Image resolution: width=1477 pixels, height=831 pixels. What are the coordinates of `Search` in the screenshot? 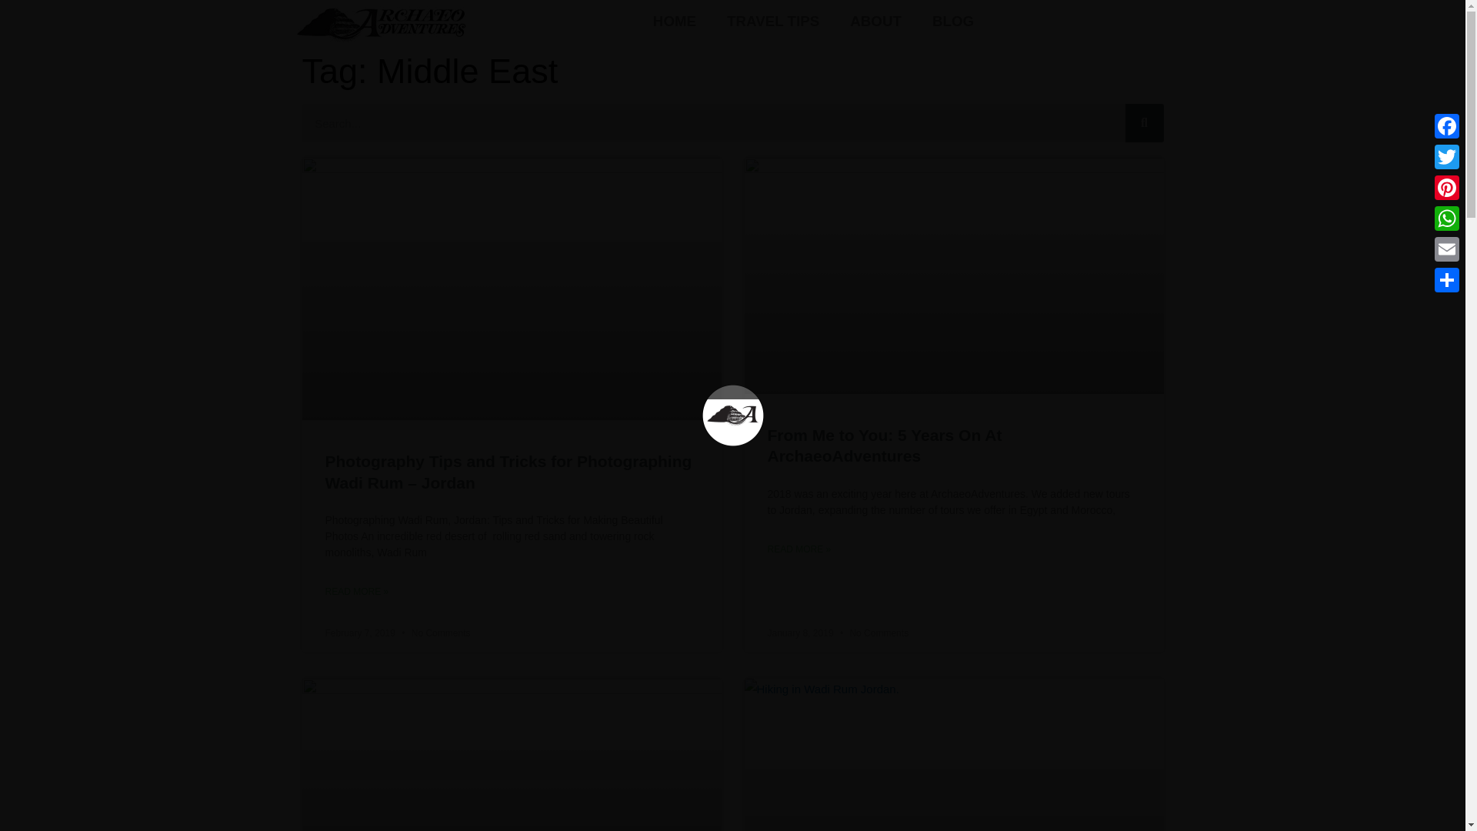 It's located at (1143, 123).